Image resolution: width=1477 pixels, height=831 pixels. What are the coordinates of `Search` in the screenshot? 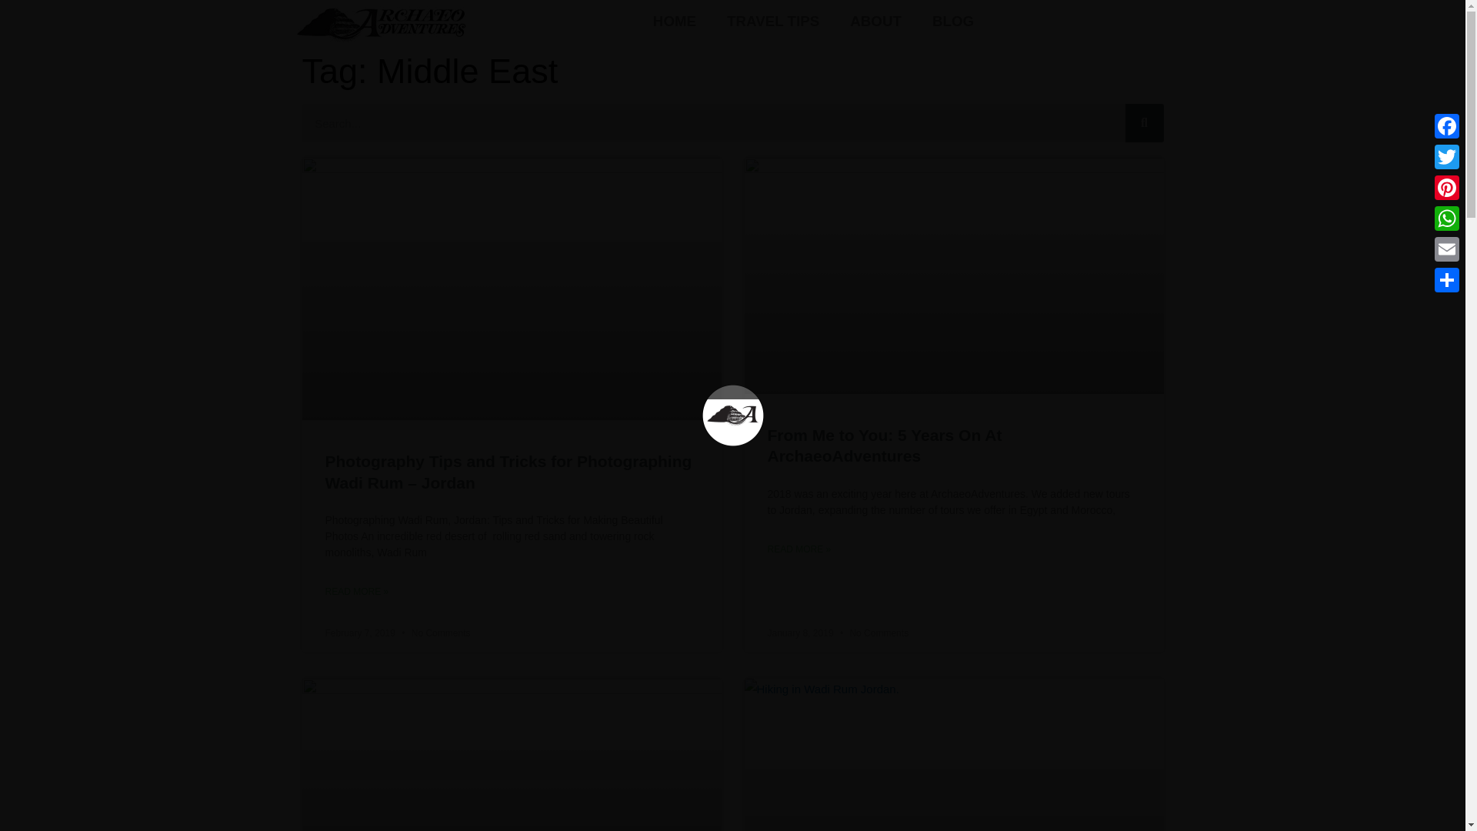 It's located at (1143, 123).